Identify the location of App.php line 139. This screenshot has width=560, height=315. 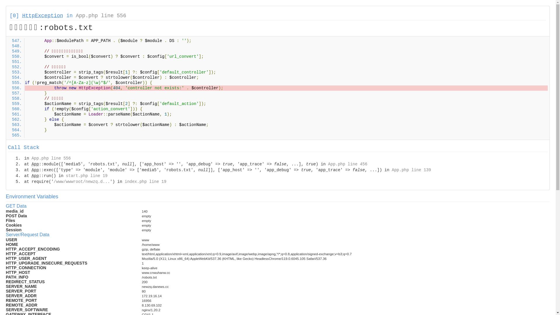
(411, 170).